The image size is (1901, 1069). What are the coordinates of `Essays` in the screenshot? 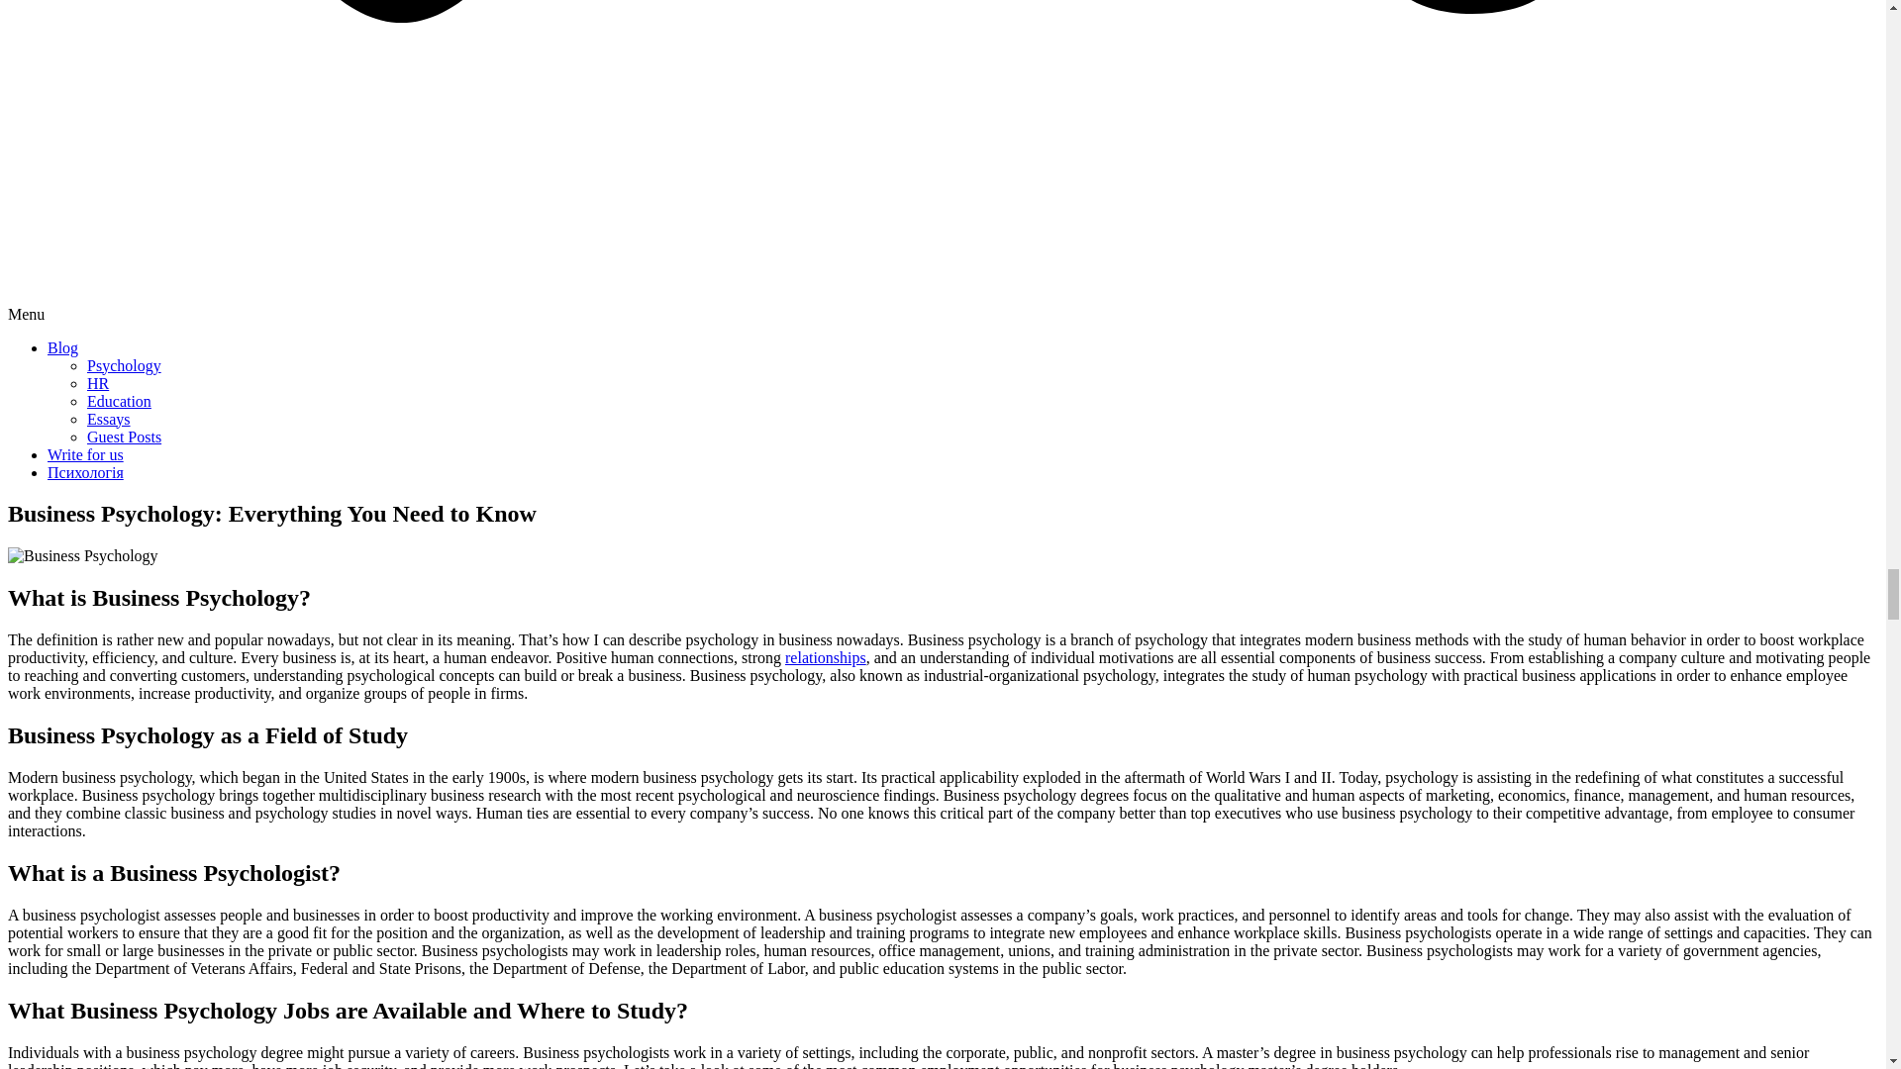 It's located at (109, 418).